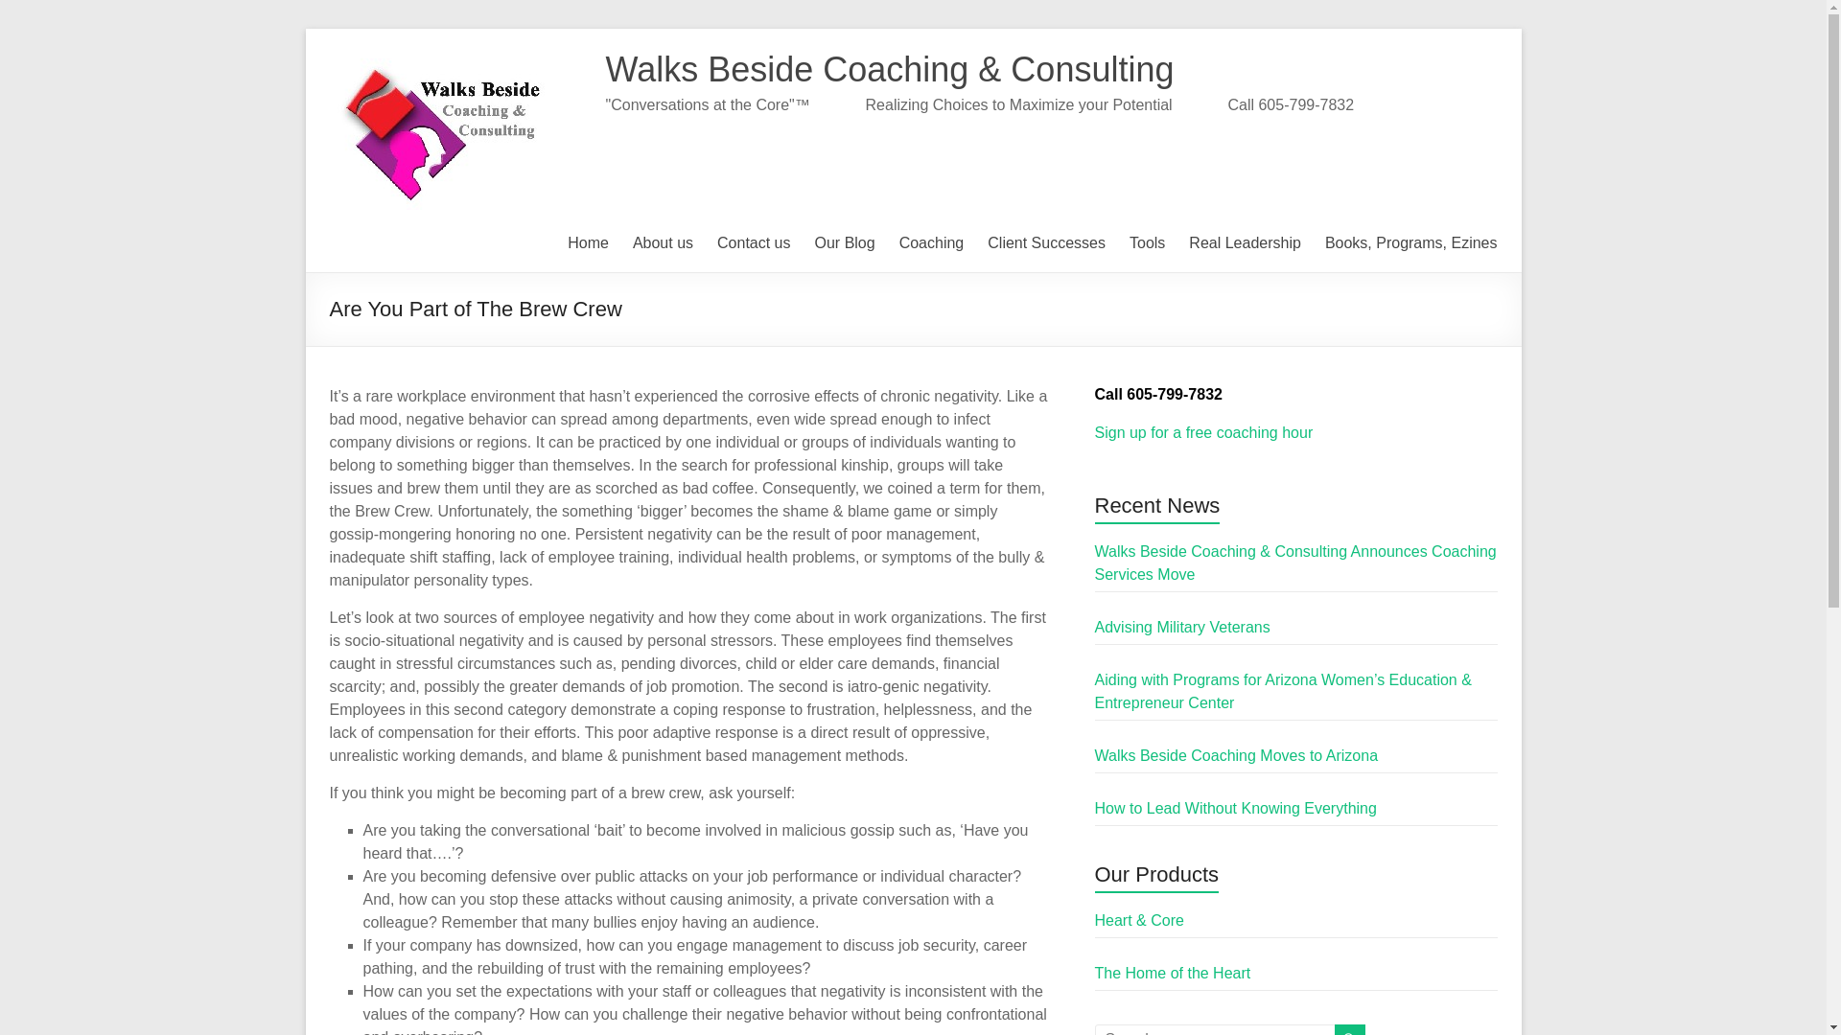  What do you see at coordinates (932, 242) in the screenshot?
I see `Coaching` at bounding box center [932, 242].